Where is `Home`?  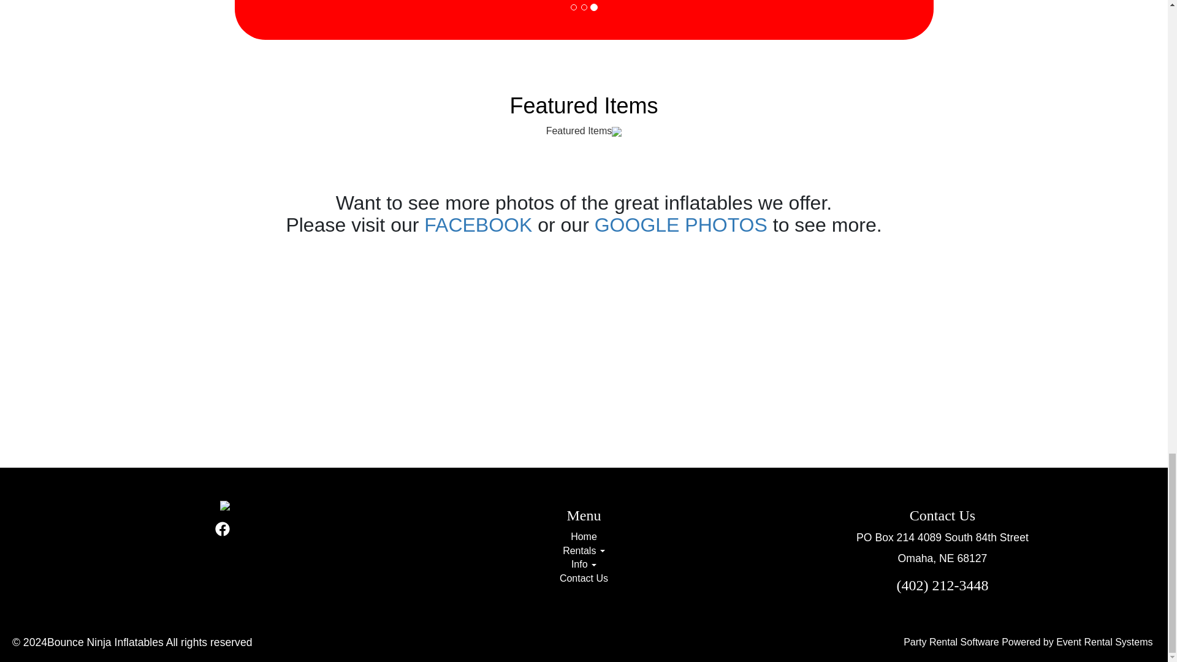
Home is located at coordinates (584, 537).